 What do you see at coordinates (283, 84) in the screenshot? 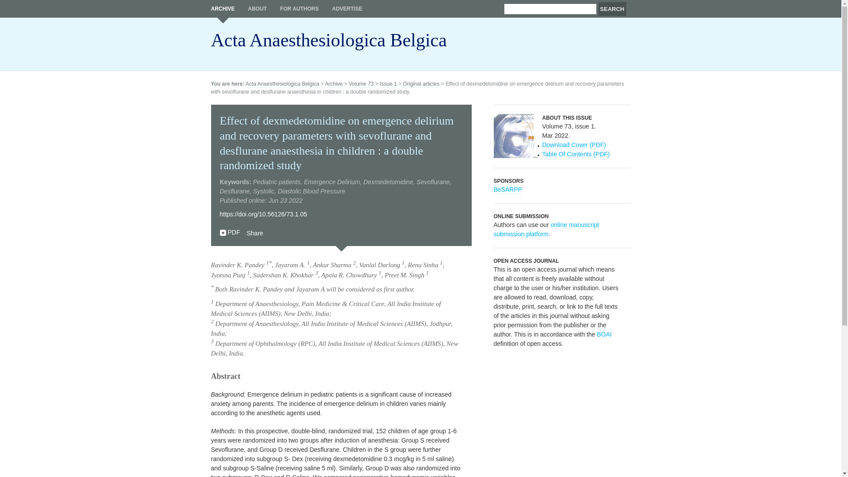
I see `Acta Anaesthesiologica Belgica` at bounding box center [283, 84].